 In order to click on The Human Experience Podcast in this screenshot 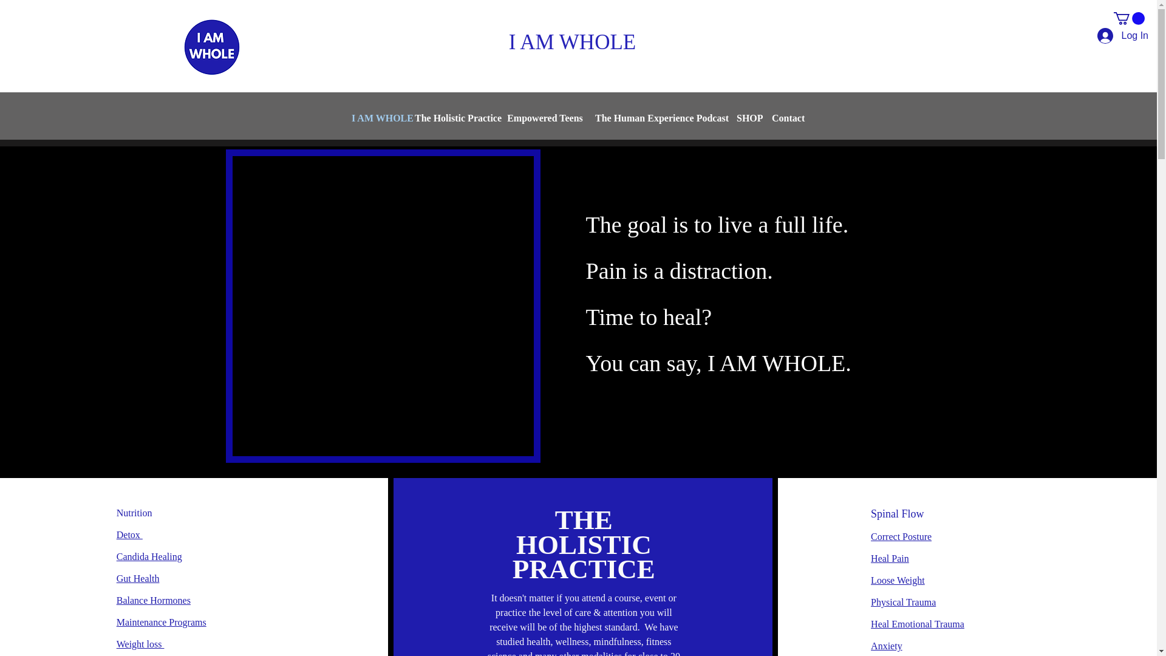, I will do `click(660, 118)`.